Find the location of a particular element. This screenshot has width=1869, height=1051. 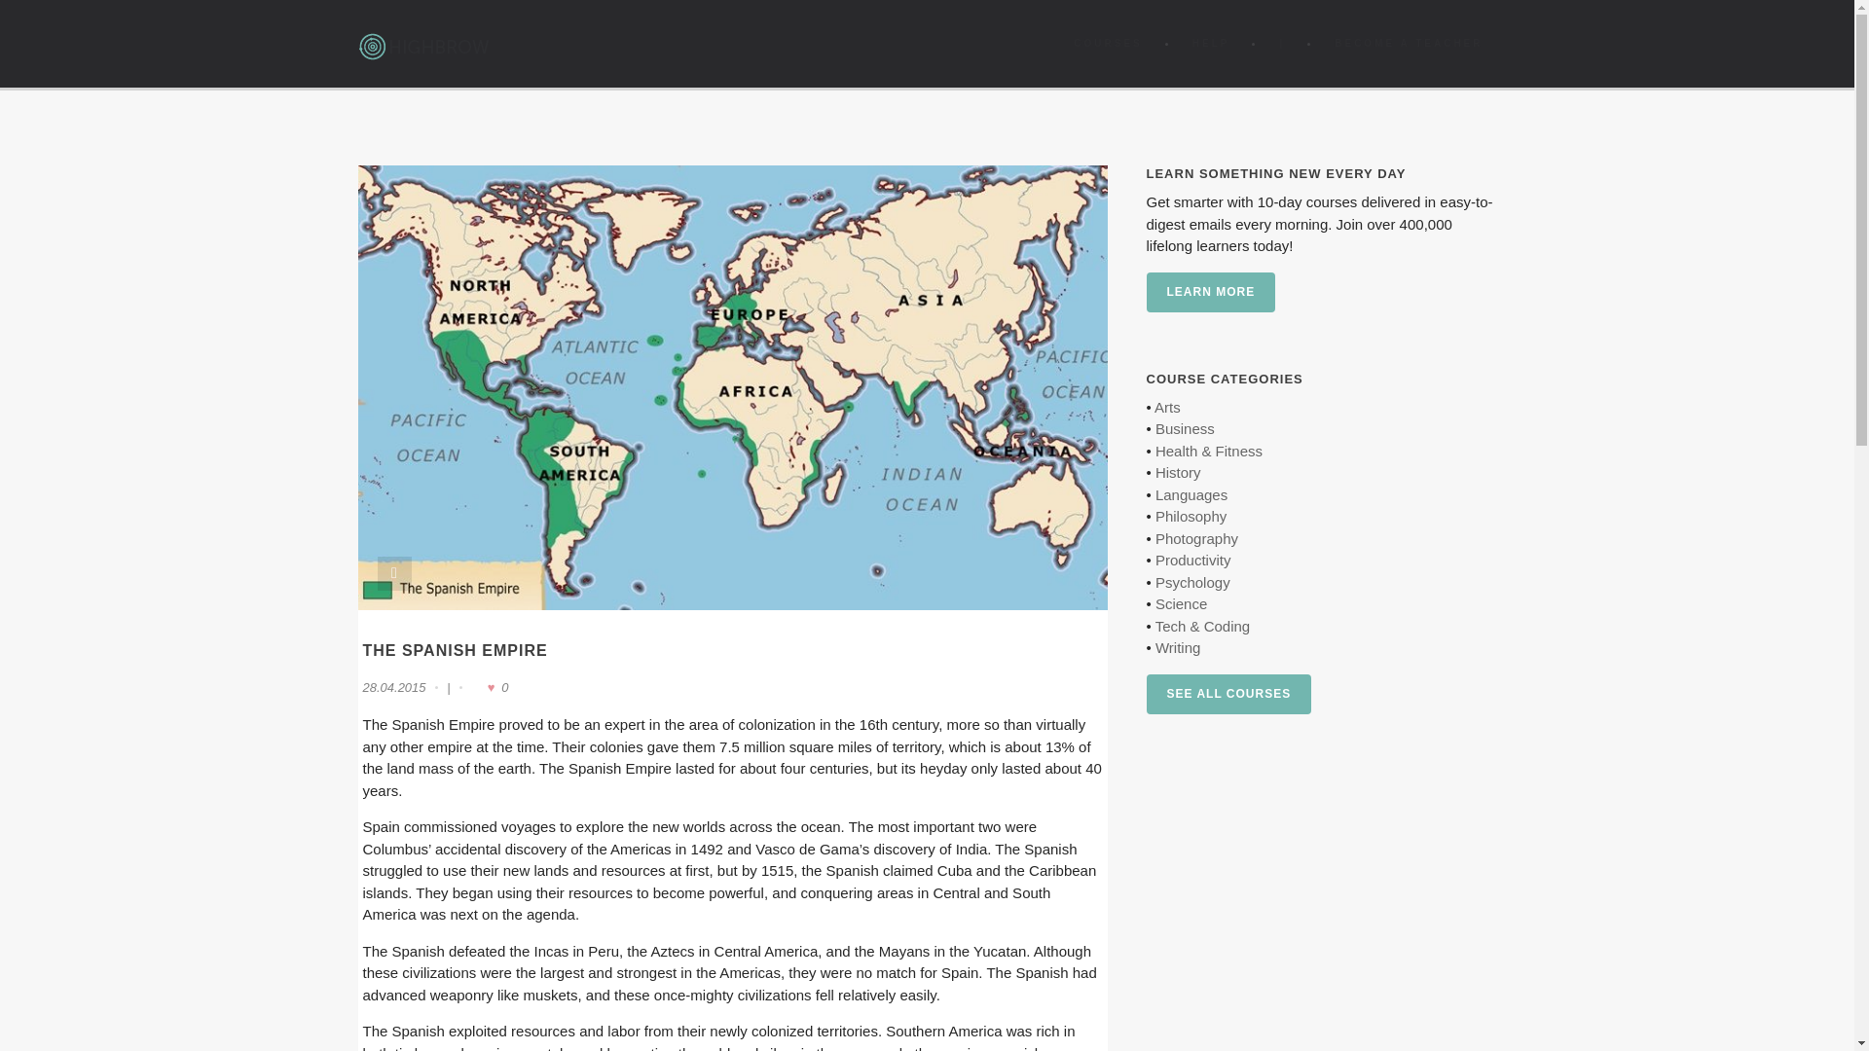

Science is located at coordinates (1181, 603).